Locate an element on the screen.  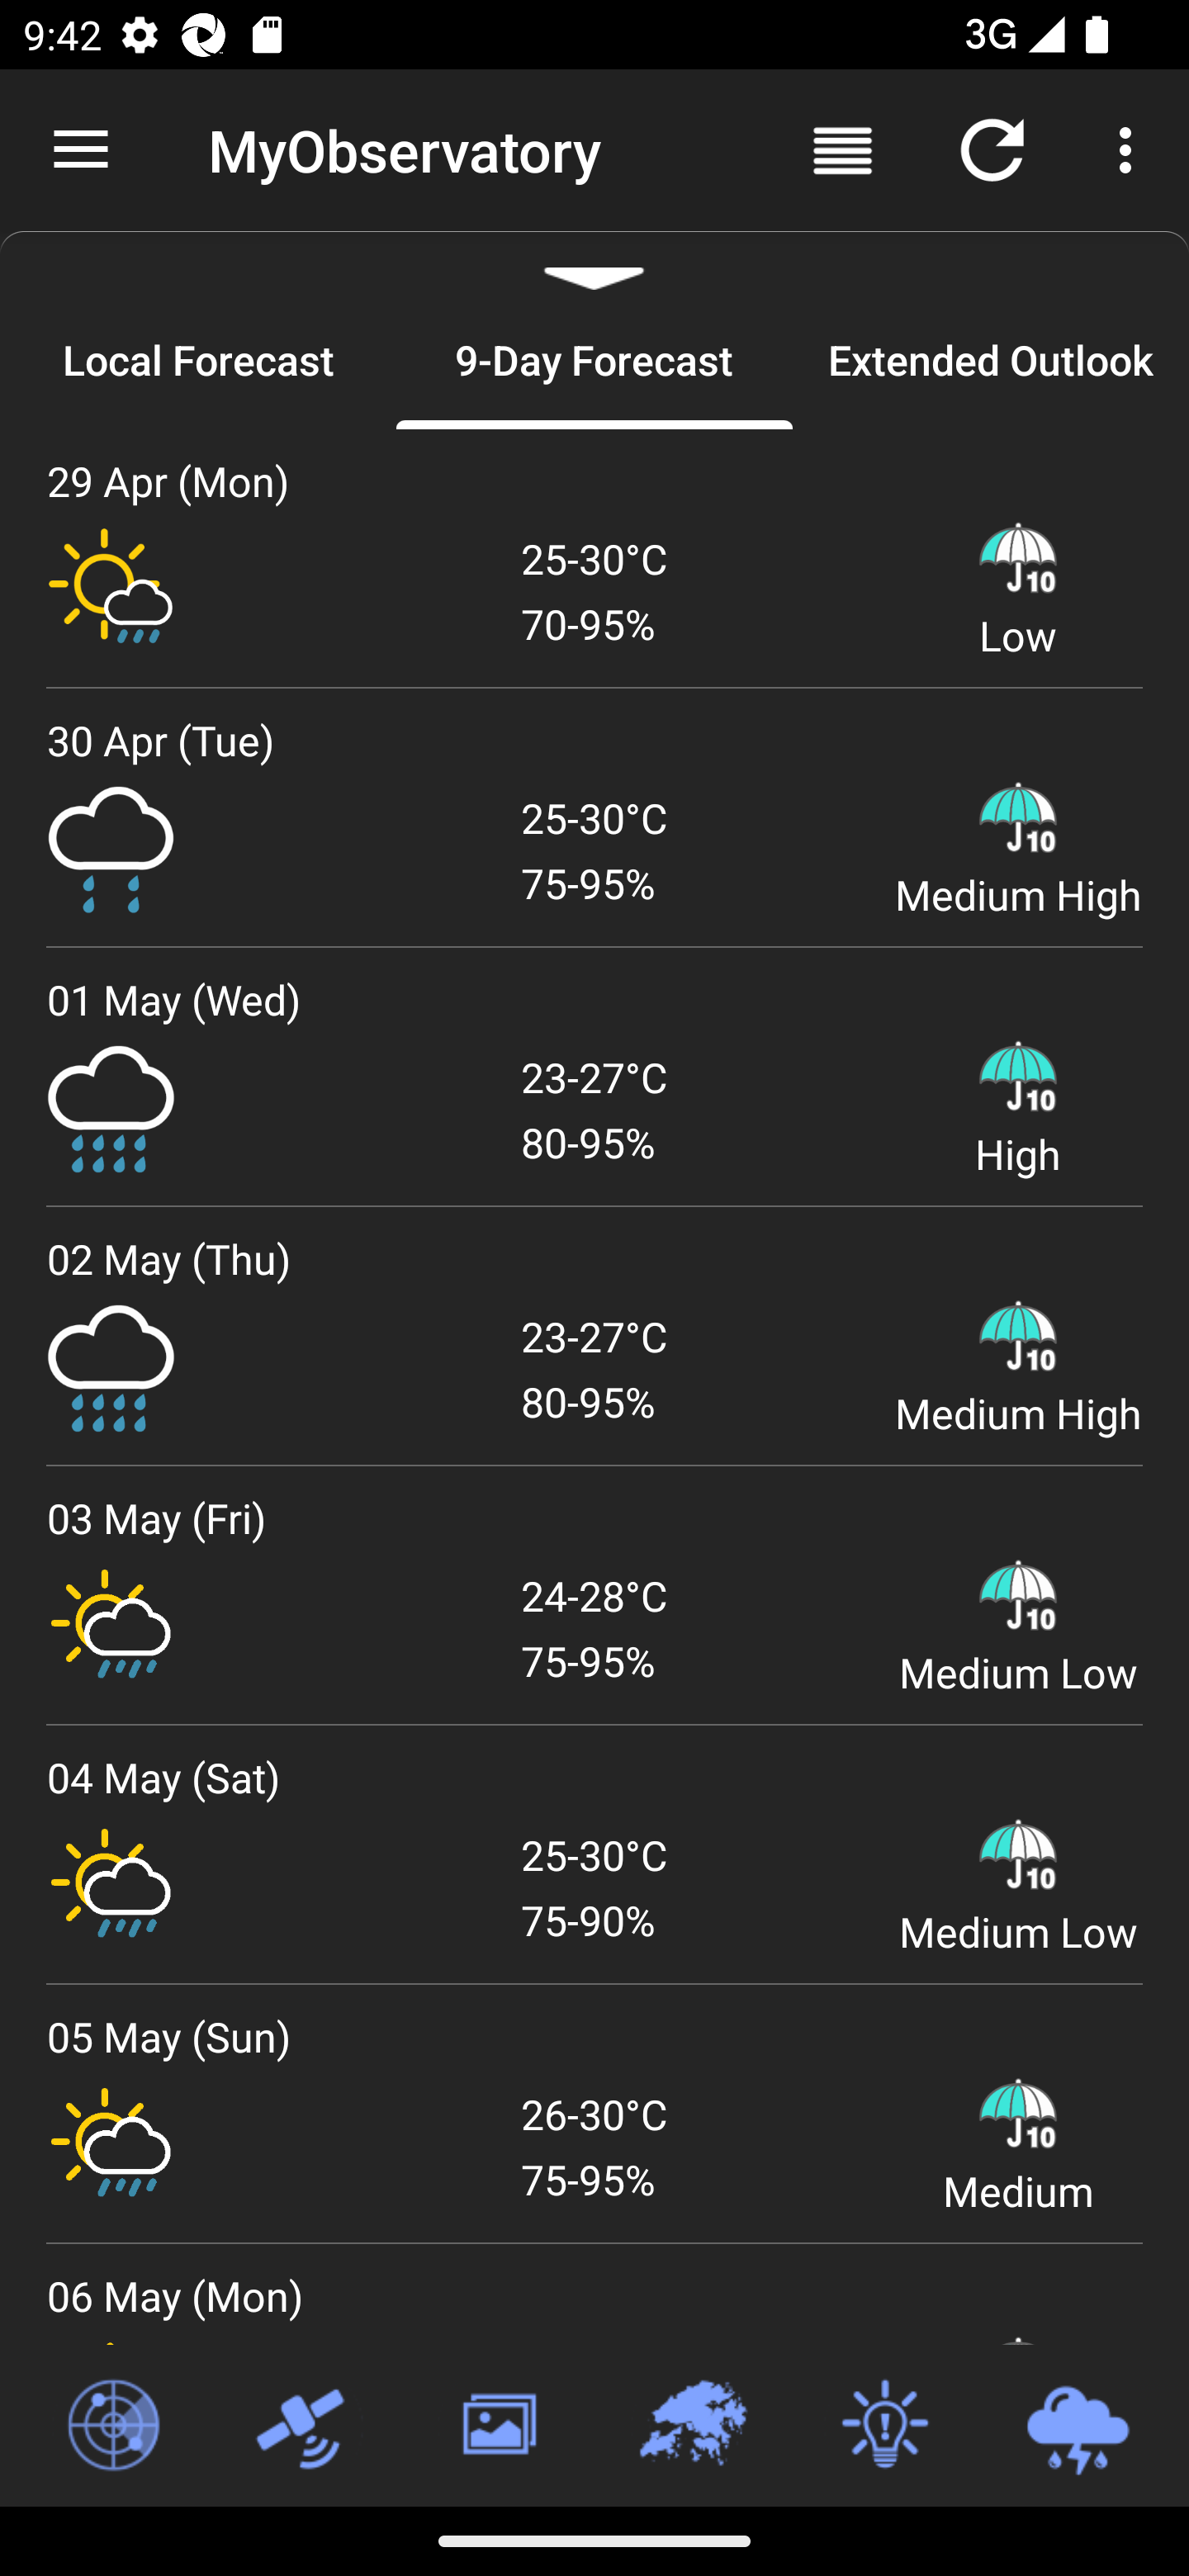
Weather Tips is located at coordinates (883, 2426).